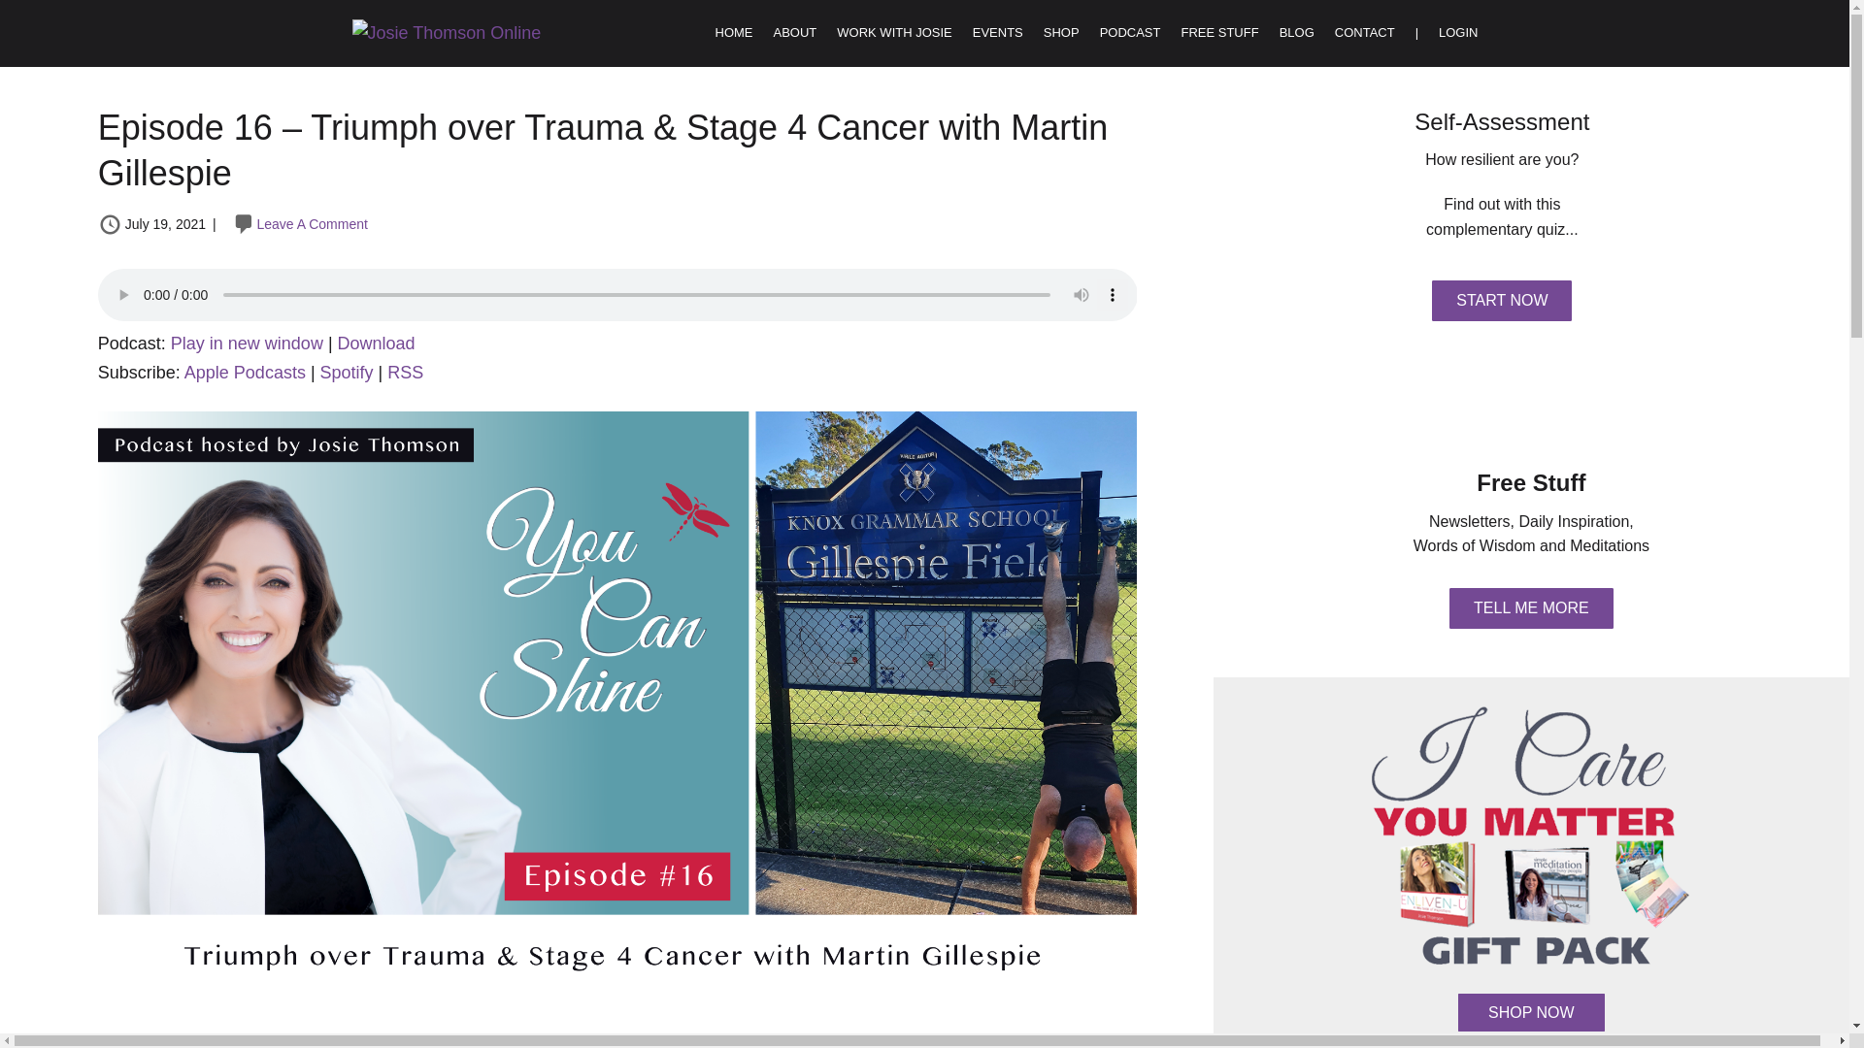 The image size is (1864, 1048). I want to click on EVENTS, so click(998, 33).